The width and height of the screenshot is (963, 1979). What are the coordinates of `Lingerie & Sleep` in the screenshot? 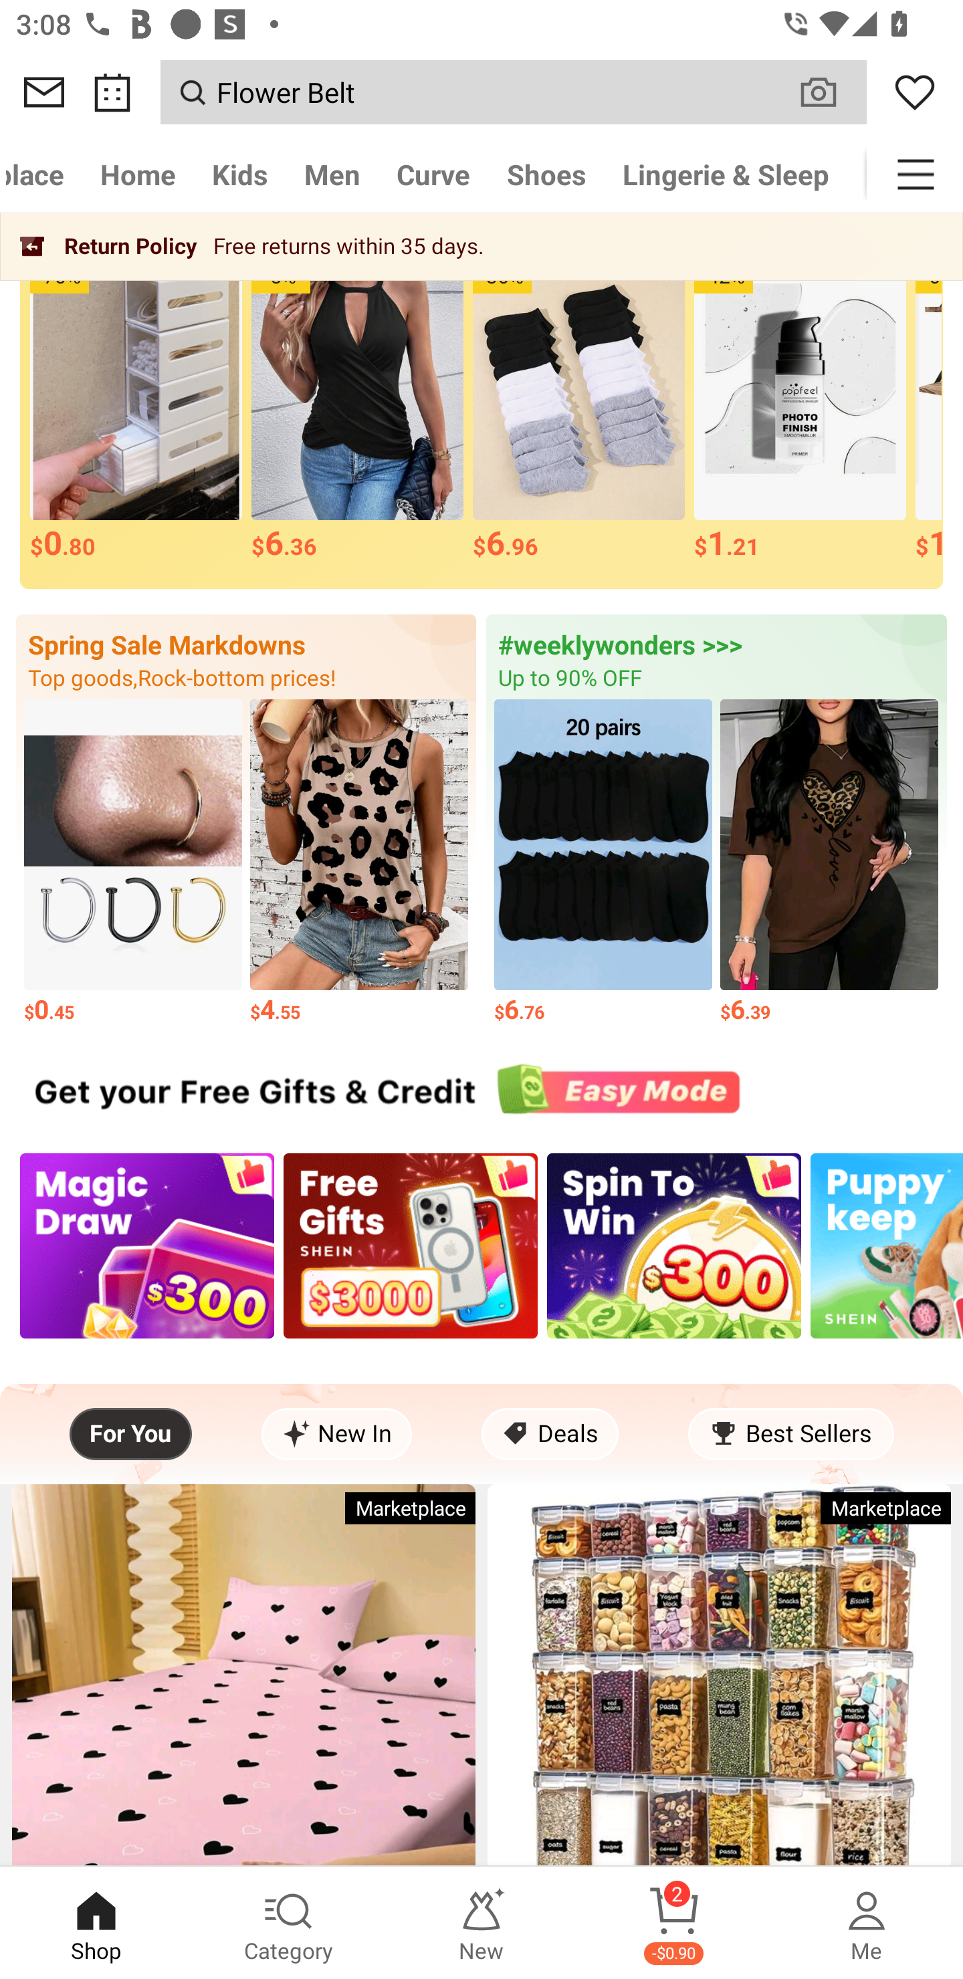 It's located at (726, 174).